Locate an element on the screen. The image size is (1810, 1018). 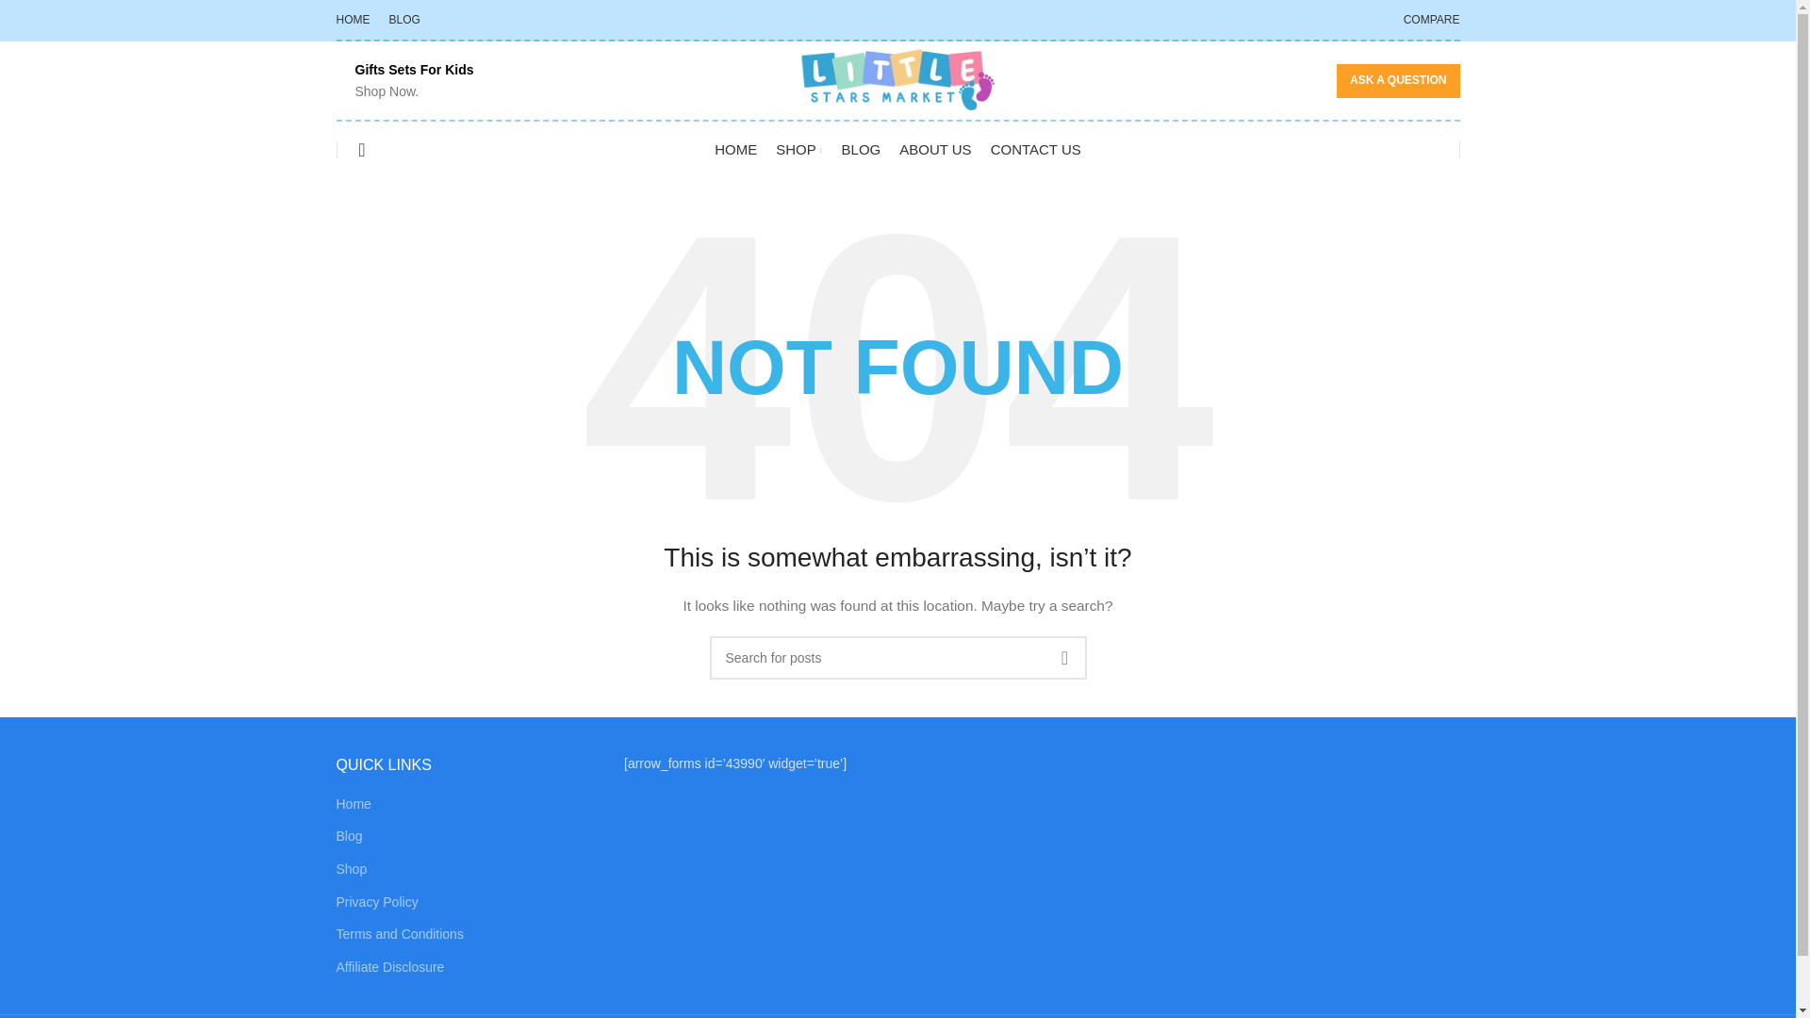
Search for posts is located at coordinates (897, 658).